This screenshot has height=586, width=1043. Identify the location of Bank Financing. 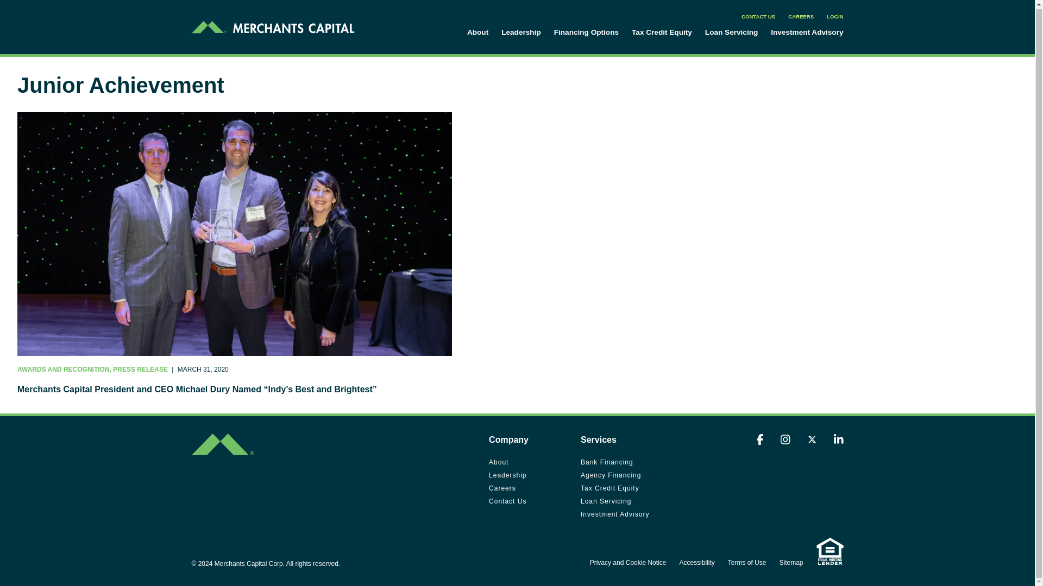
(607, 462).